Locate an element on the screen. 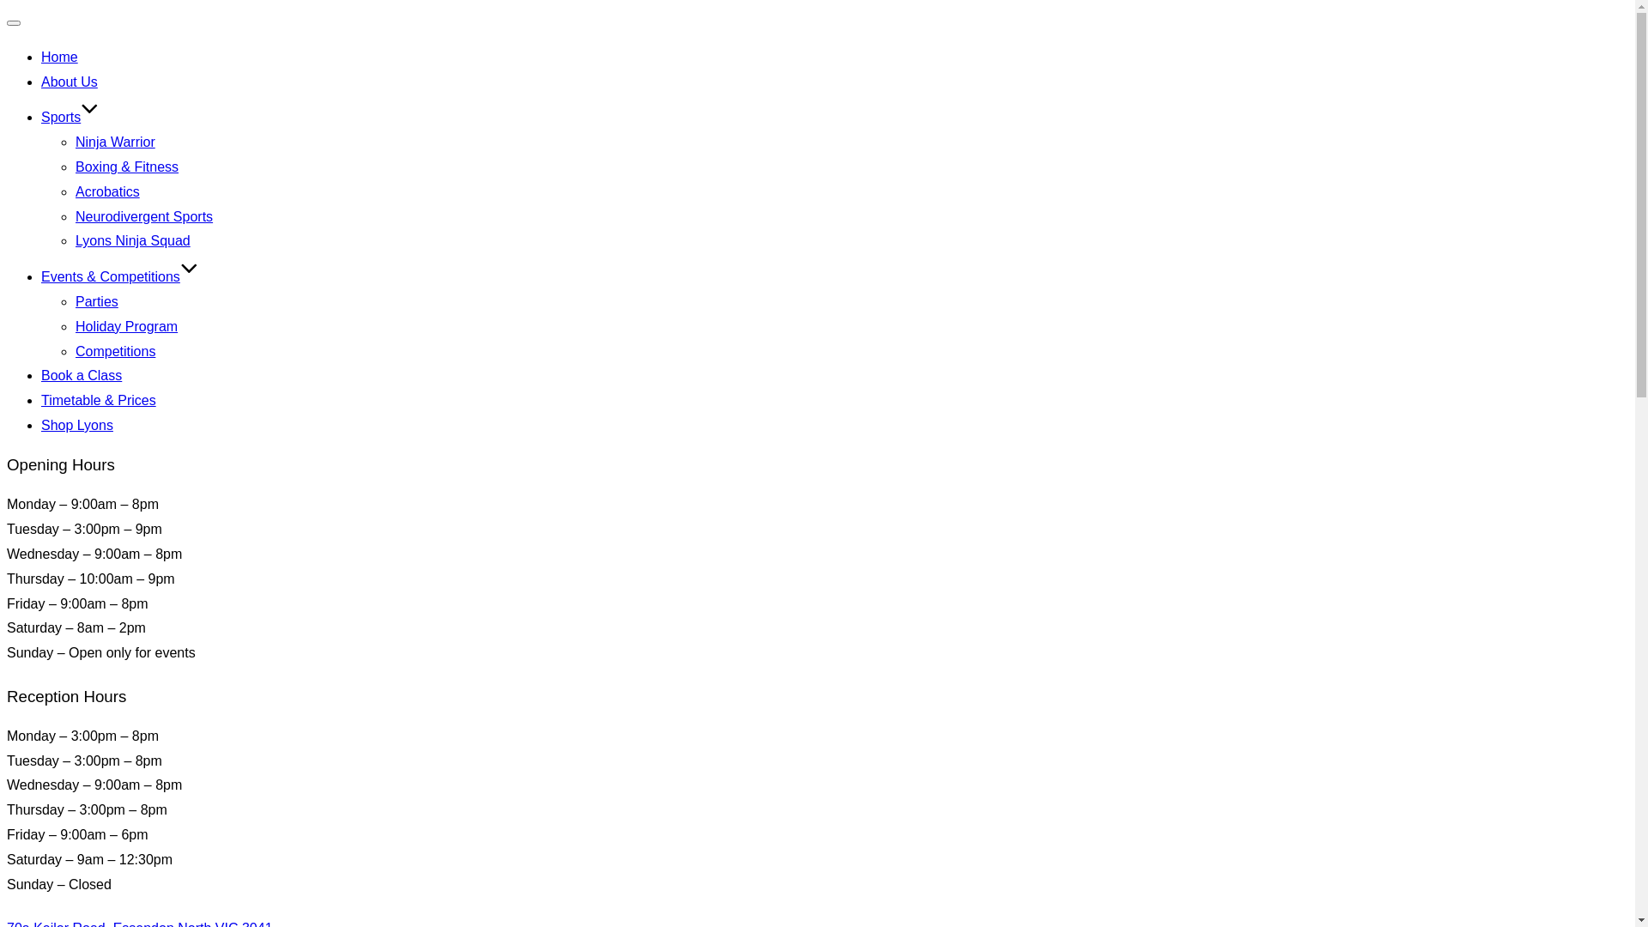  Holiday Program is located at coordinates (127, 326).